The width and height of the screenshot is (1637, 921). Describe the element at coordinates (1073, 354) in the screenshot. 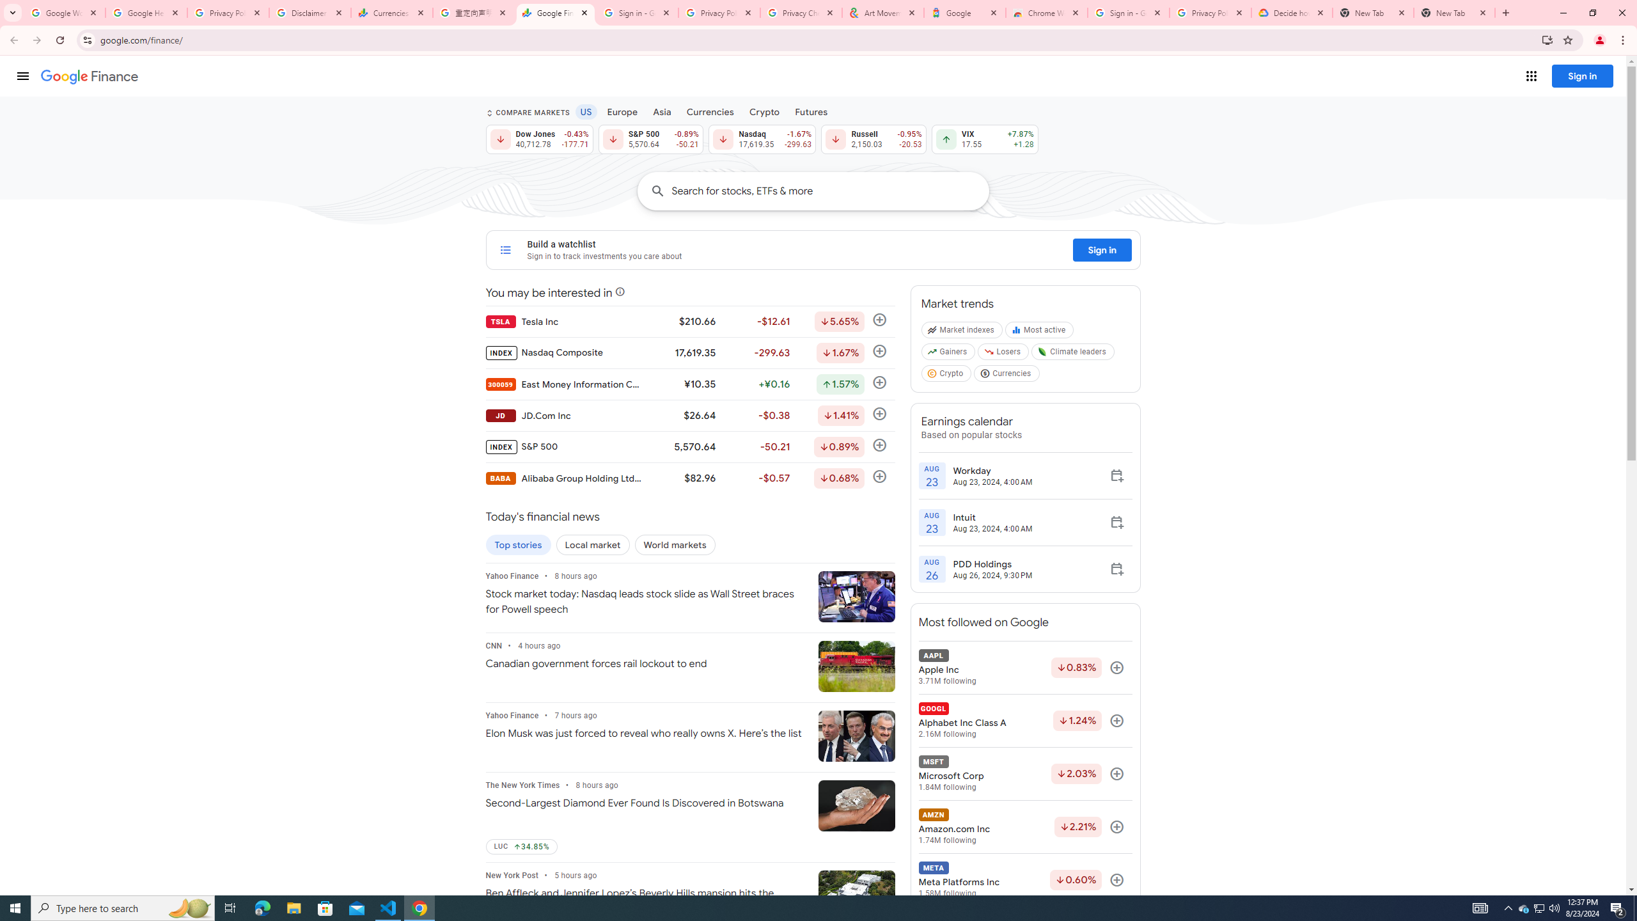

I see `GLeaf logo Climate leaders` at that location.